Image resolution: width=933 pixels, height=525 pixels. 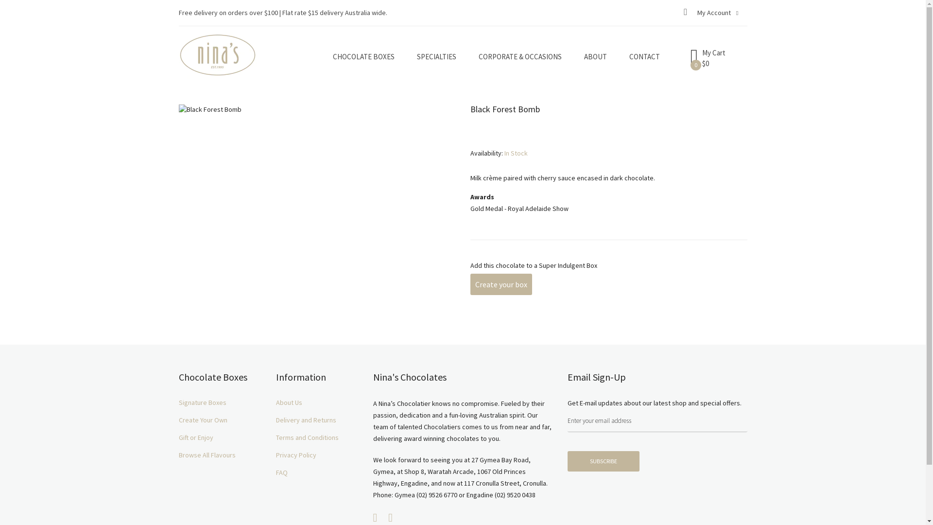 What do you see at coordinates (317, 402) in the screenshot?
I see `About Us` at bounding box center [317, 402].